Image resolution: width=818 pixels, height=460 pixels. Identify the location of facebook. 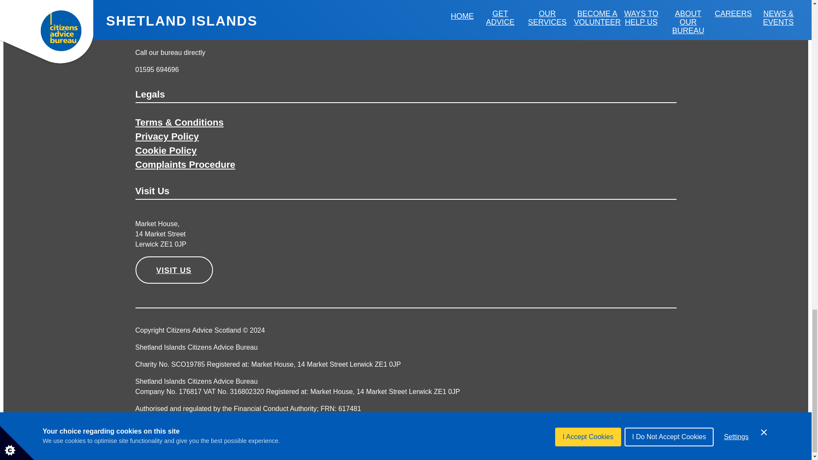
(660, 440).